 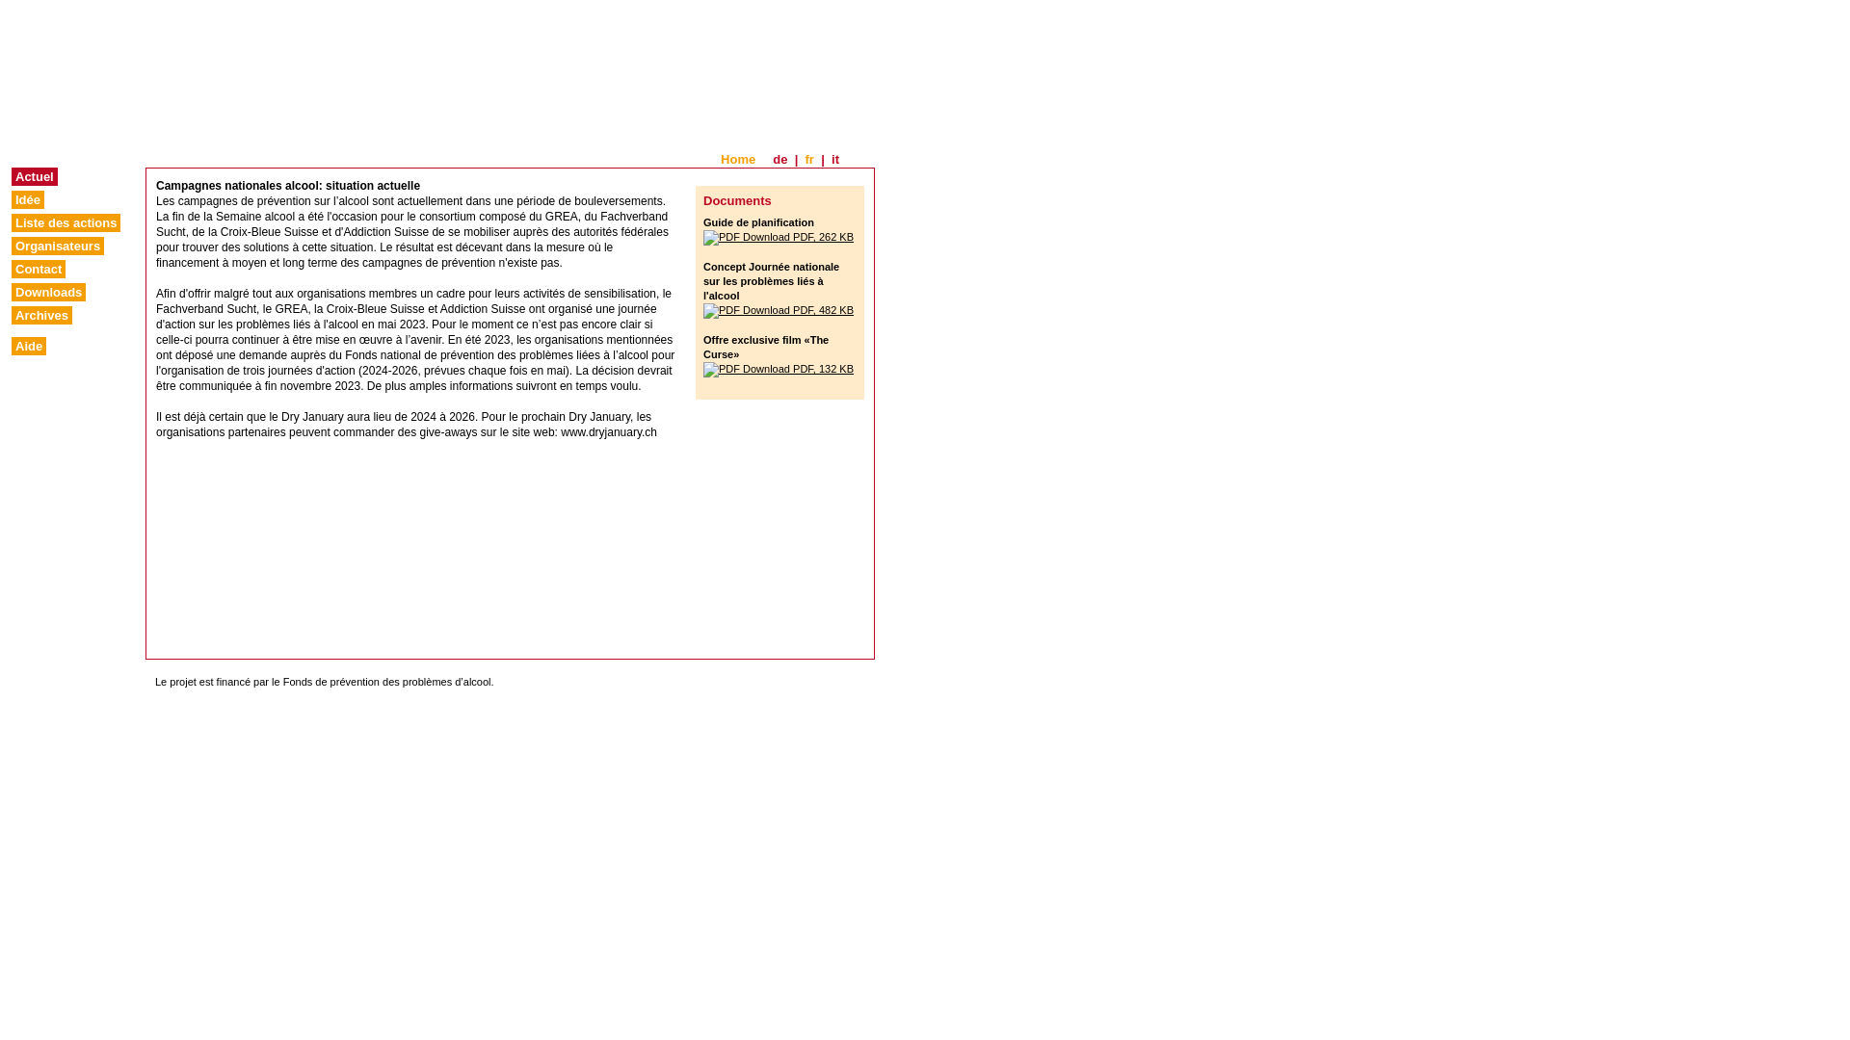 What do you see at coordinates (779, 237) in the screenshot?
I see ` PDF, 262 KB` at bounding box center [779, 237].